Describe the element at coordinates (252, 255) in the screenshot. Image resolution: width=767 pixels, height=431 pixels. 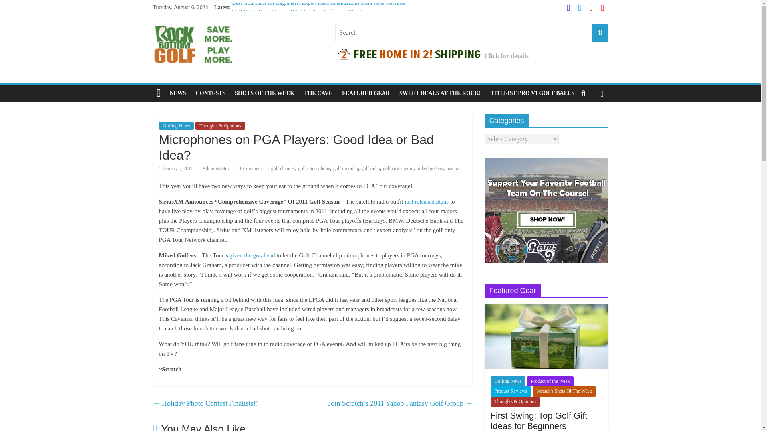
I see `given the go-ahead` at that location.